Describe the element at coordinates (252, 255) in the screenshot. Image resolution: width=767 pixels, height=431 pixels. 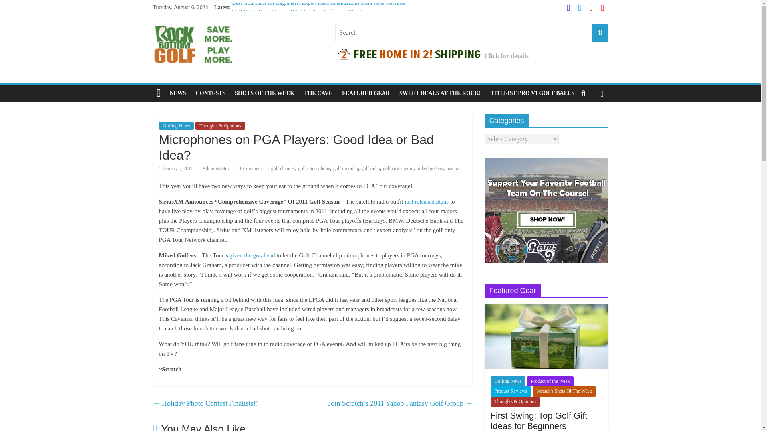
I see `given the go-ahead` at that location.